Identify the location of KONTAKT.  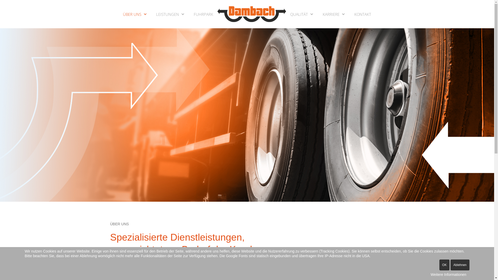
(363, 14).